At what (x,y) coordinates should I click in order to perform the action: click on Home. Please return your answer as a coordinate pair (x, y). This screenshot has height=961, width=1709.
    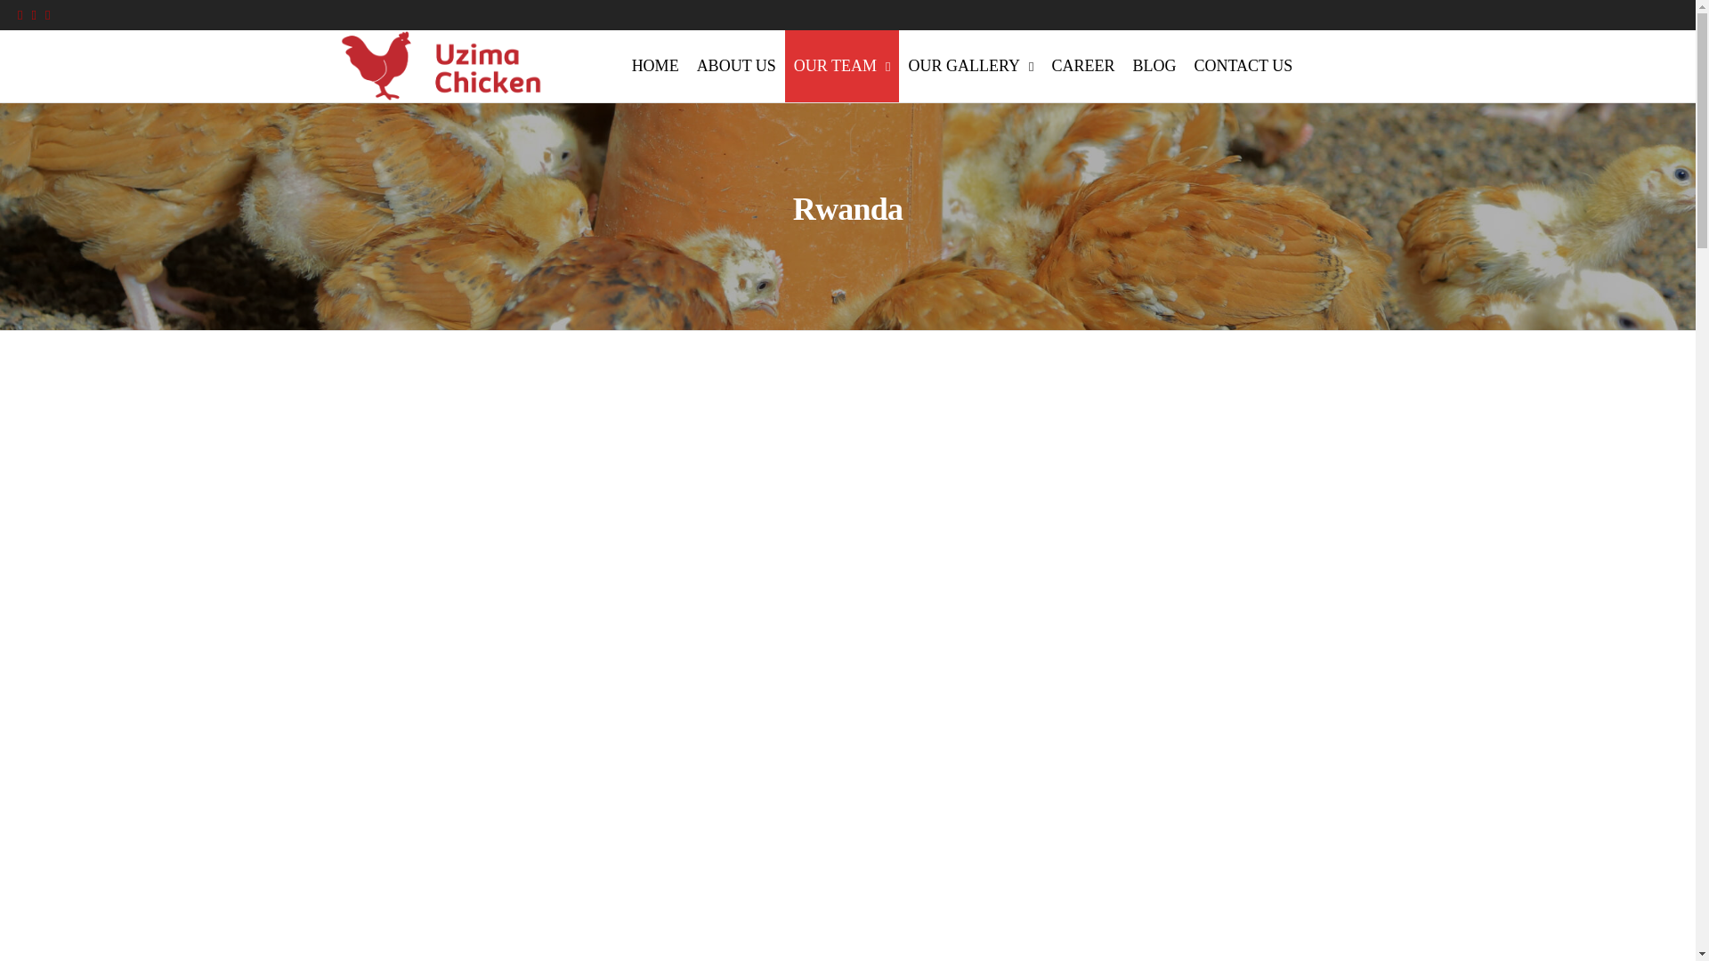
    Looking at the image, I should click on (655, 66).